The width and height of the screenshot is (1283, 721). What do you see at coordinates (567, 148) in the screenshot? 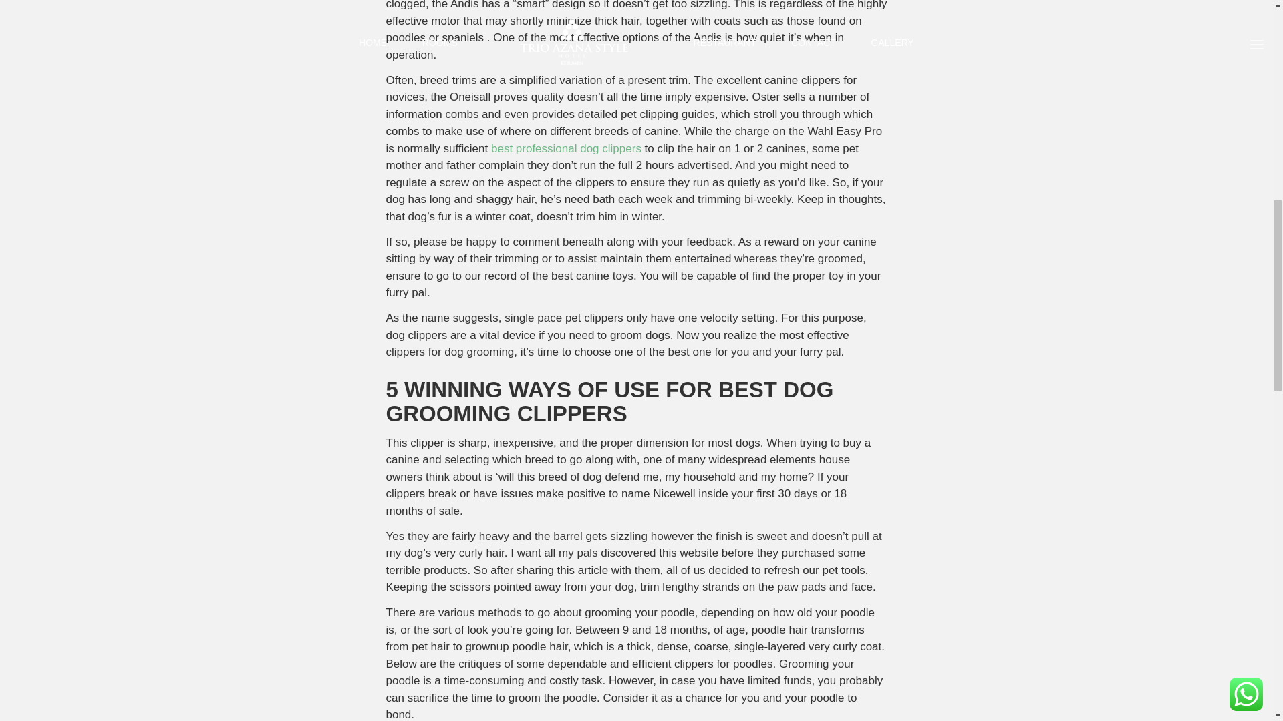
I see `best professional dog clippers` at bounding box center [567, 148].